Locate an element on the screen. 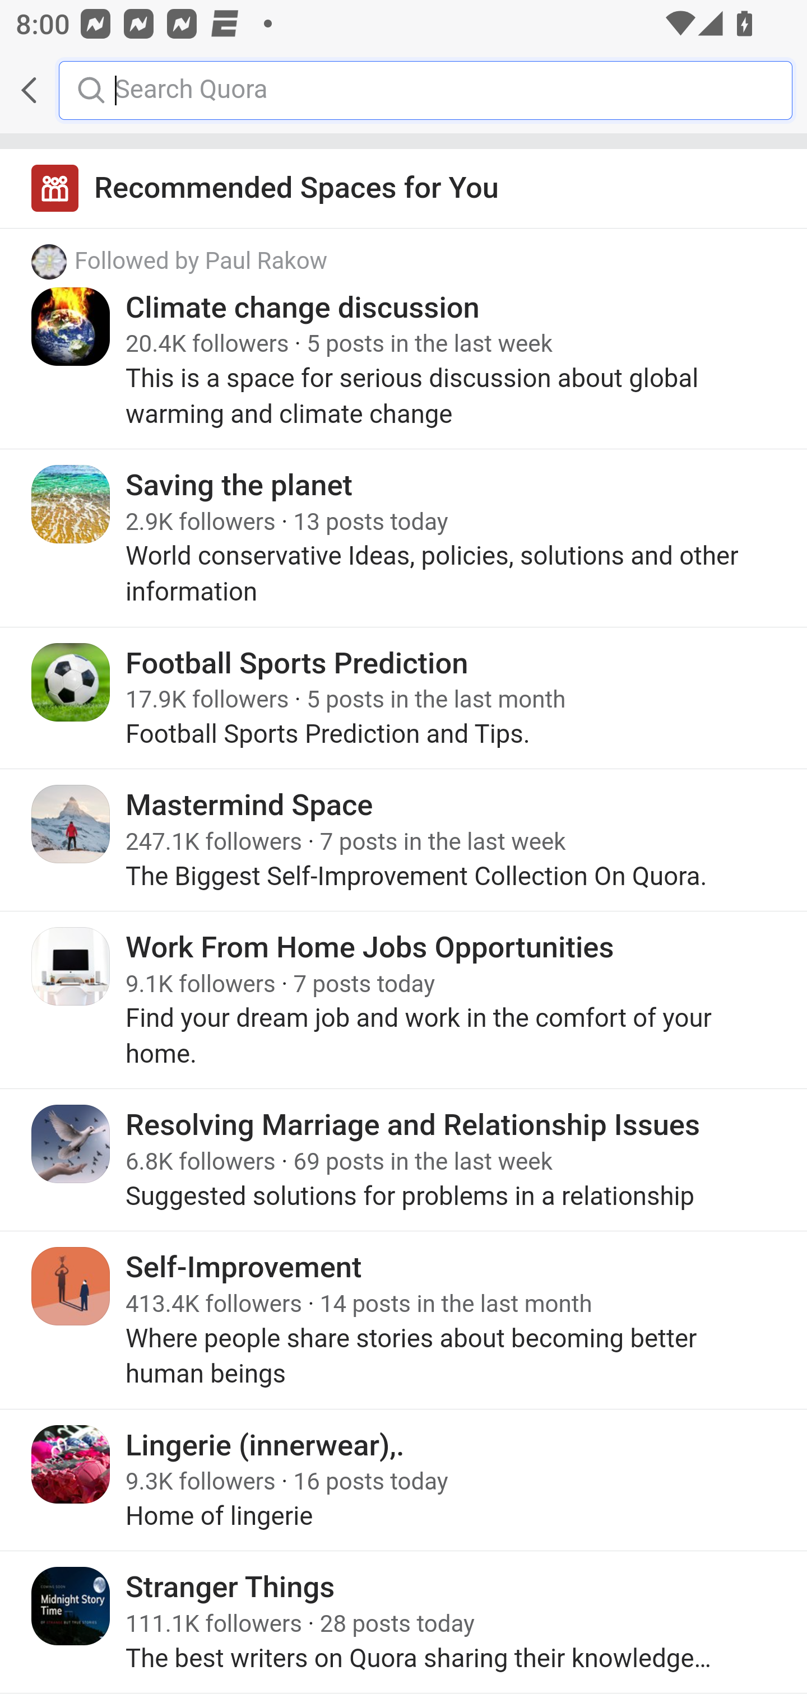  Icon for Football Sports Prediction is located at coordinates (71, 682).